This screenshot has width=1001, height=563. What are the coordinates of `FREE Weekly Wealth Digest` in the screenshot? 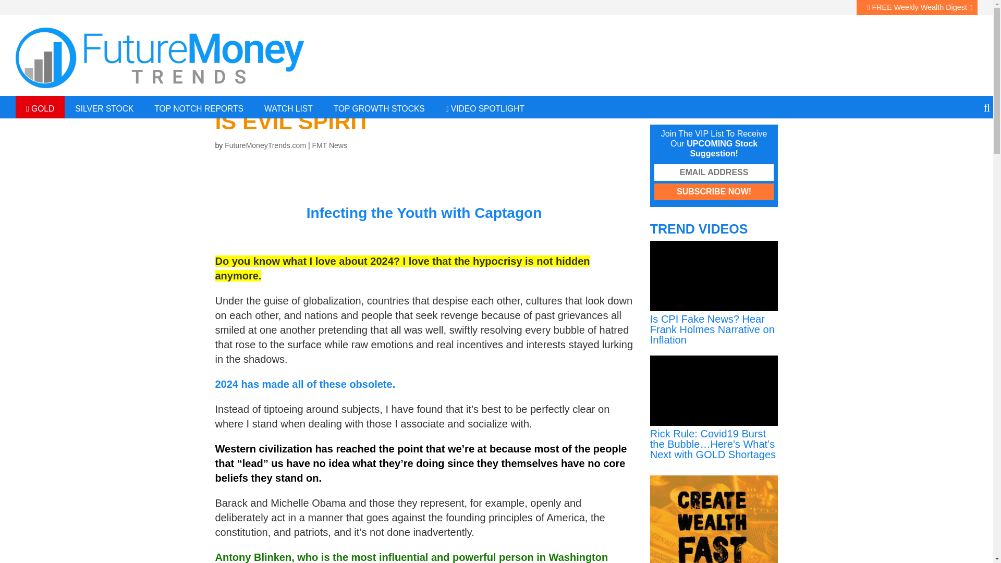 It's located at (917, 7).